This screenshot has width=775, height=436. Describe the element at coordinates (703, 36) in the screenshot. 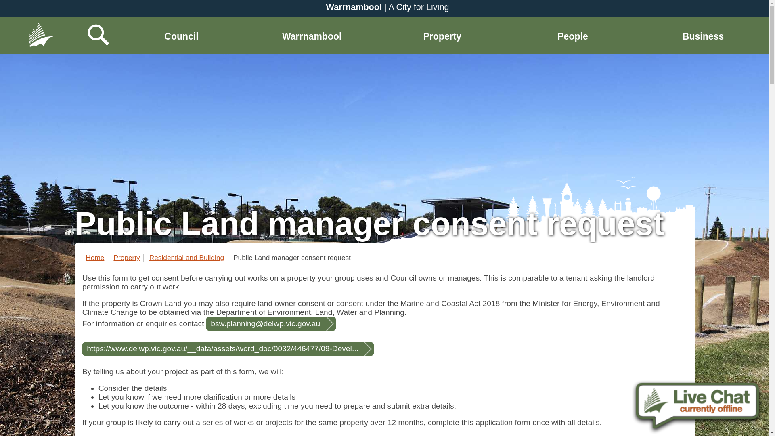

I see `Business` at that location.